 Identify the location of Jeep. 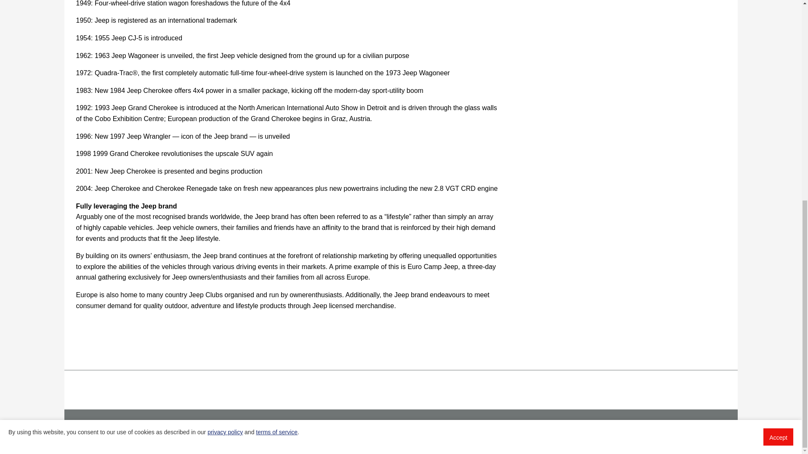
(416, 383).